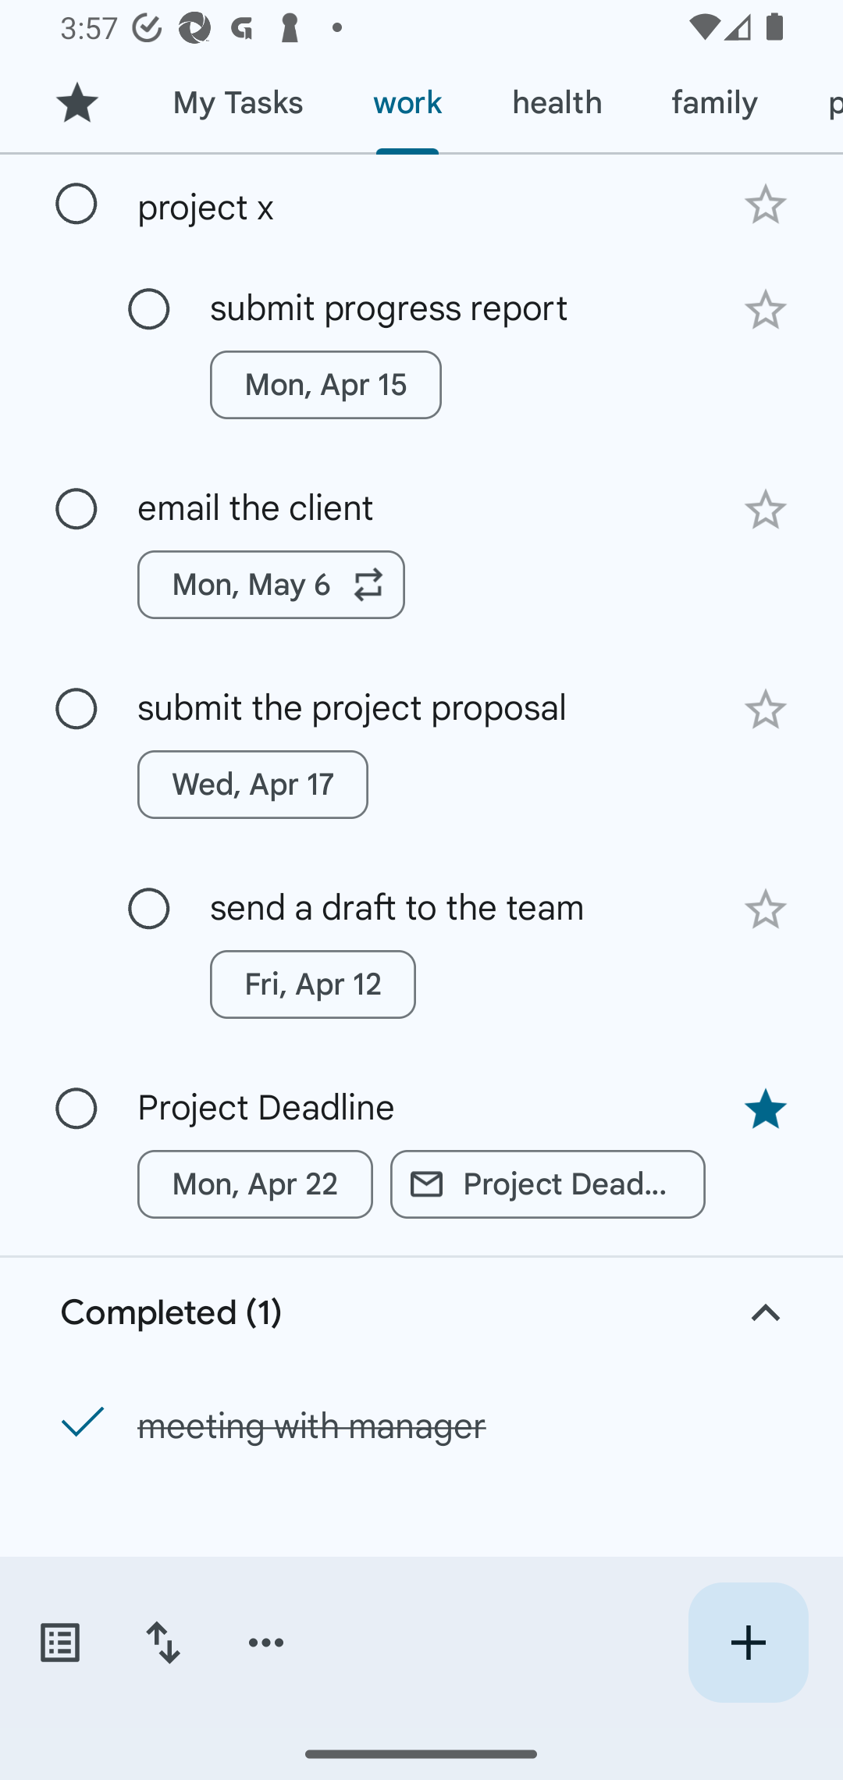 The height and width of the screenshot is (1780, 843). Describe the element at coordinates (765, 909) in the screenshot. I see `Add star` at that location.